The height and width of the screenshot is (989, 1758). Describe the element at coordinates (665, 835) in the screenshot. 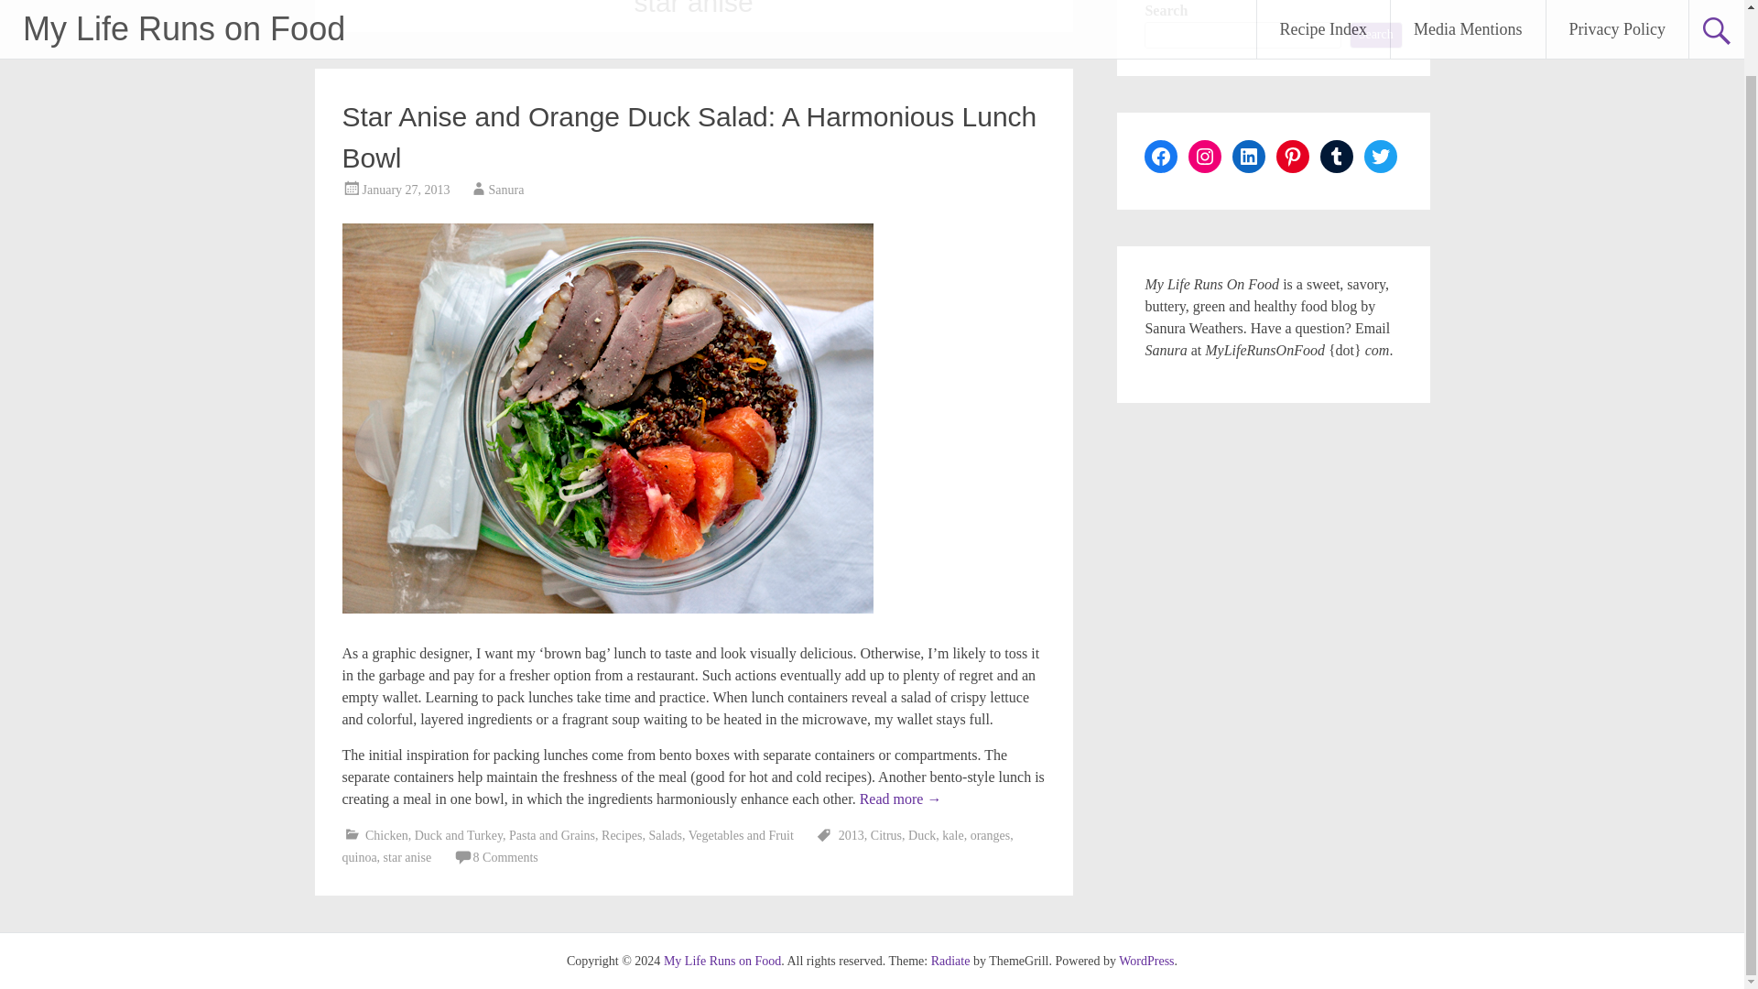

I see `Salads` at that location.